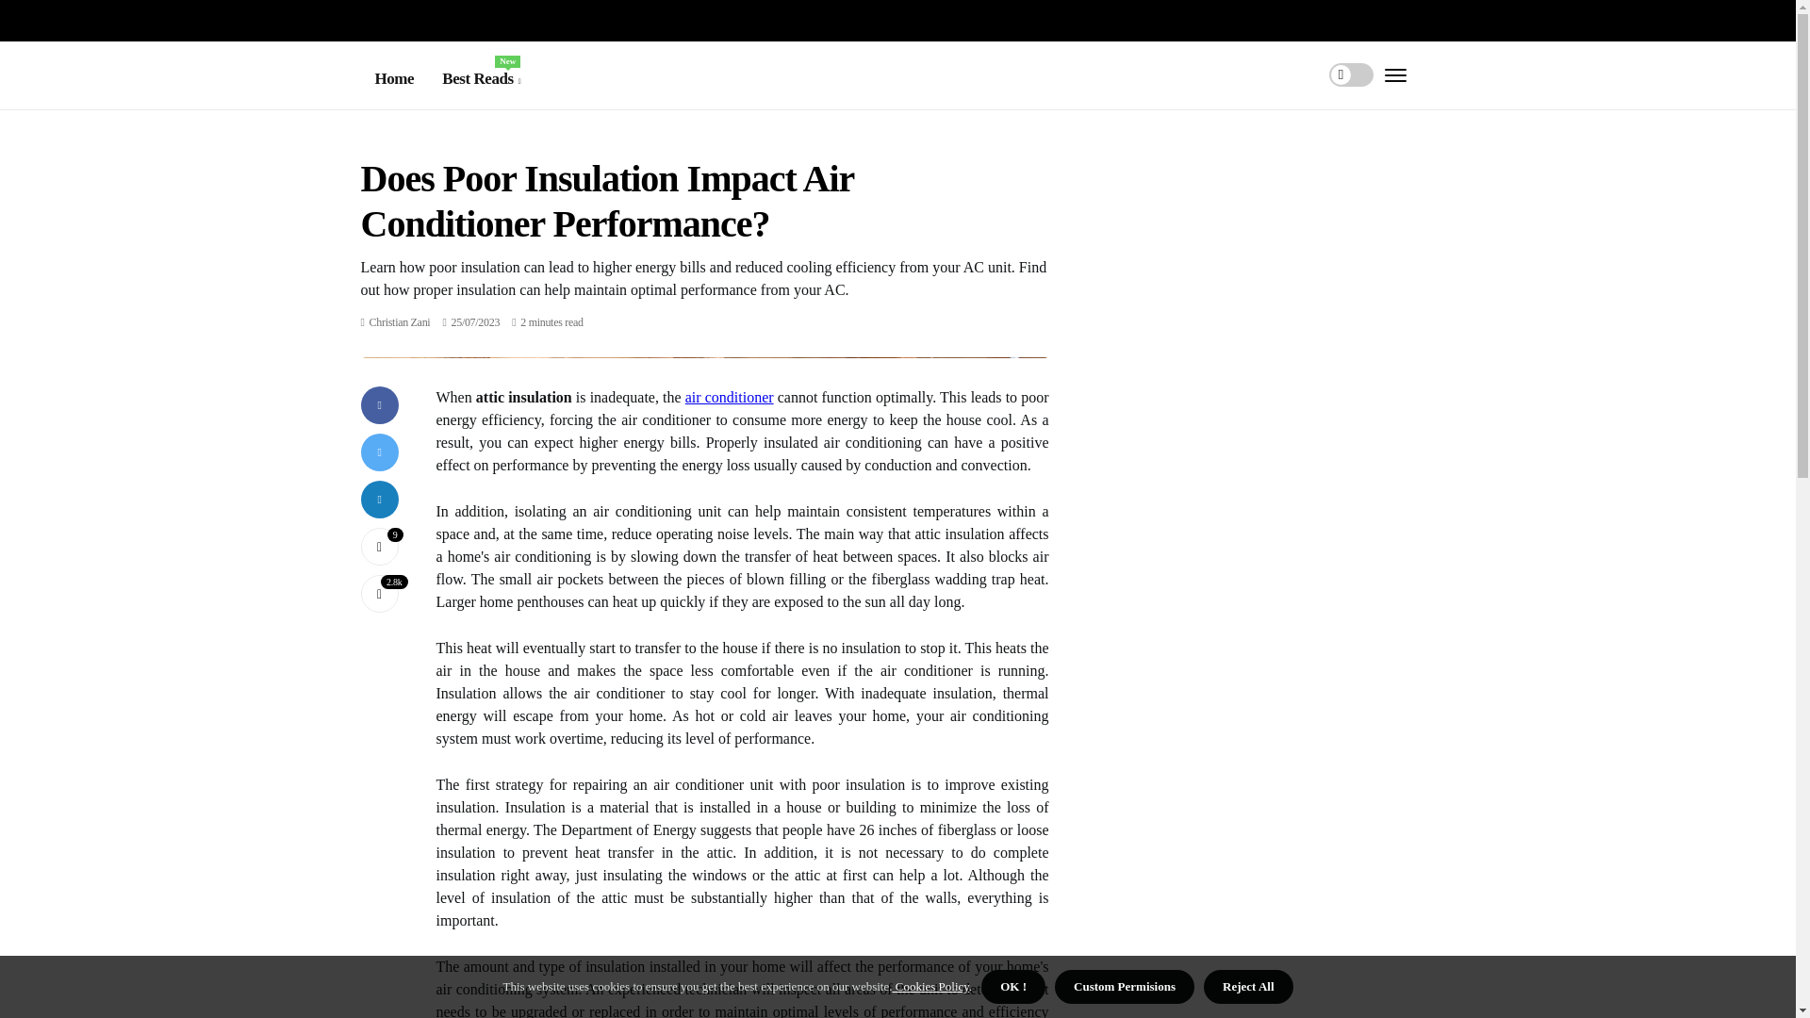 The height and width of the screenshot is (1018, 1810). What do you see at coordinates (379, 547) in the screenshot?
I see `air conditioner` at bounding box center [379, 547].